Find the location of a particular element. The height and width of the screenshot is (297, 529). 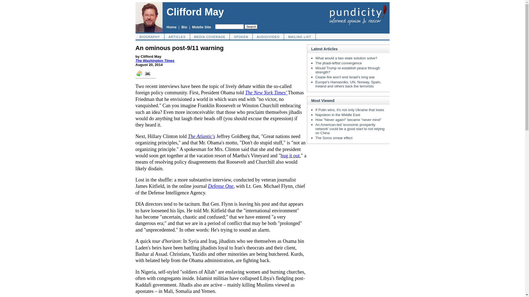

BIOGRAPHY is located at coordinates (150, 36).